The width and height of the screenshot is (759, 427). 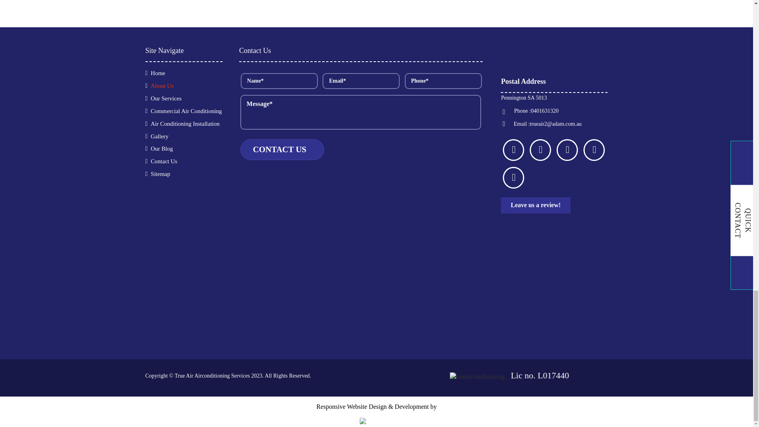 What do you see at coordinates (160, 149) in the screenshot?
I see `Our Blog` at bounding box center [160, 149].